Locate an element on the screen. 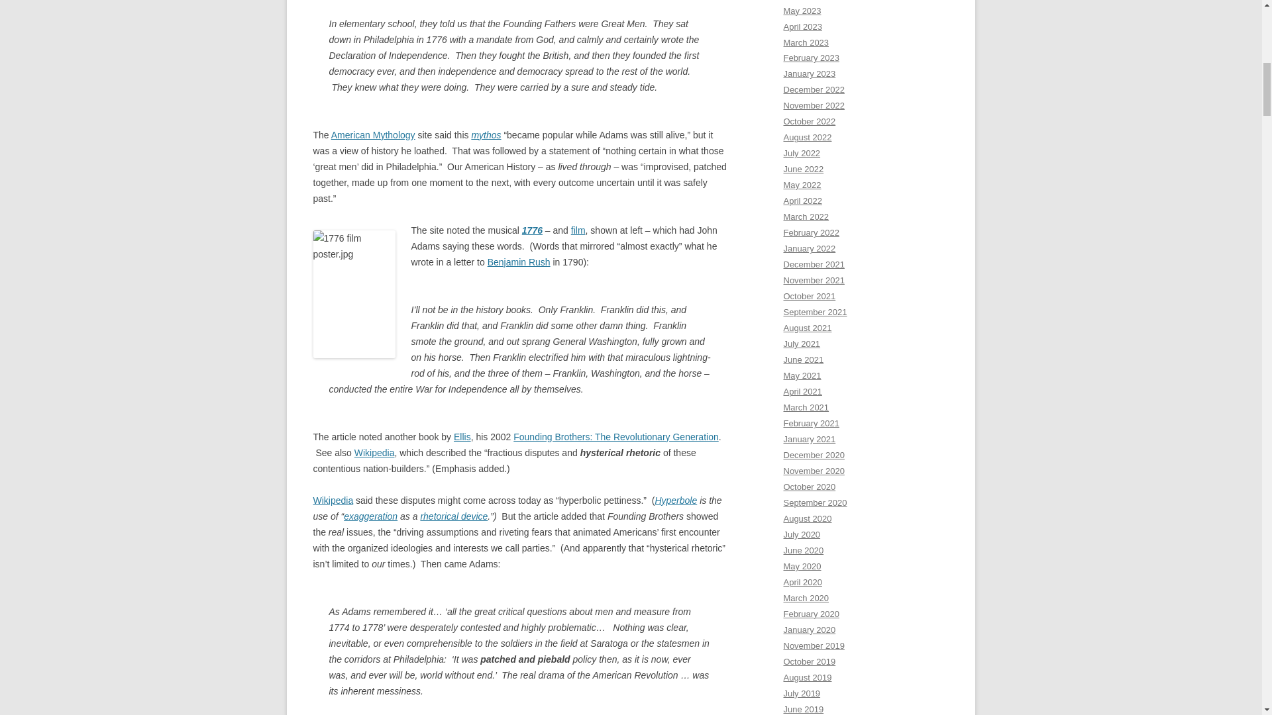 The image size is (1272, 715). Rhetorical device is located at coordinates (453, 516).